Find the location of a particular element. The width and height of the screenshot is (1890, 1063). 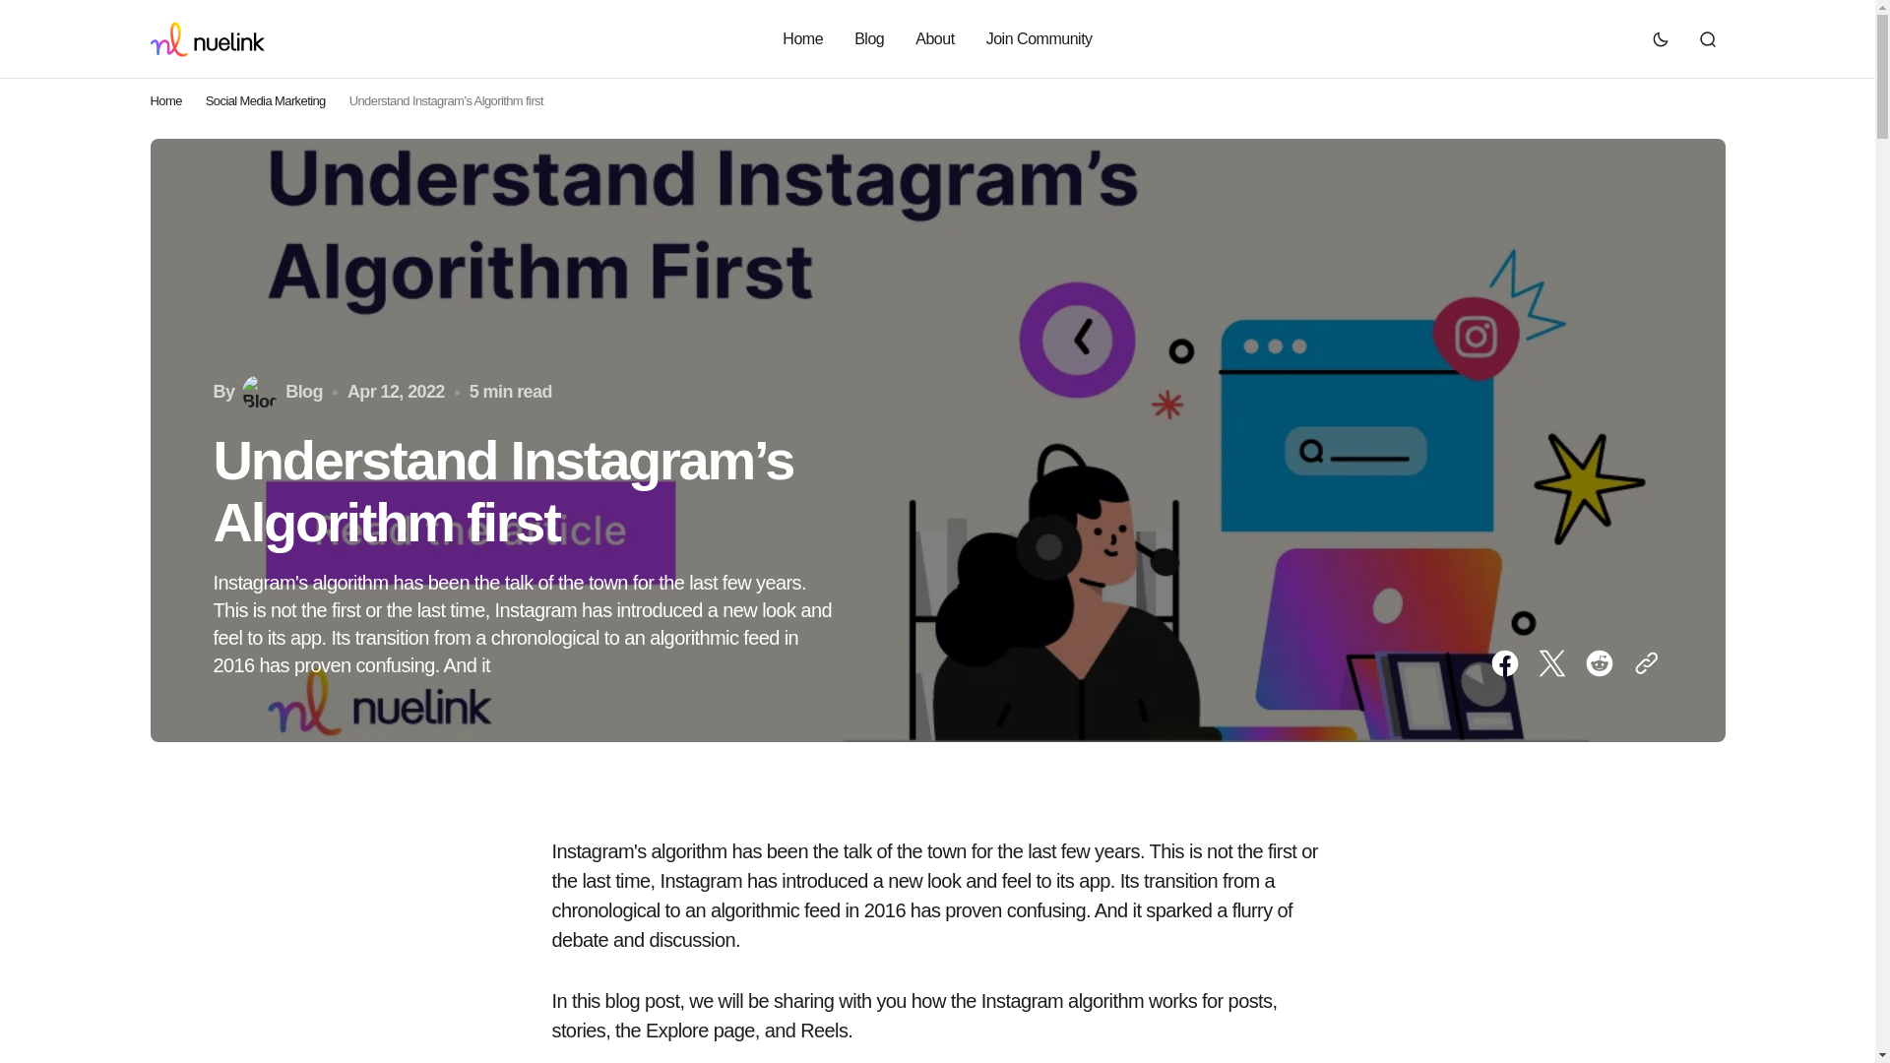

Blog is located at coordinates (868, 38).